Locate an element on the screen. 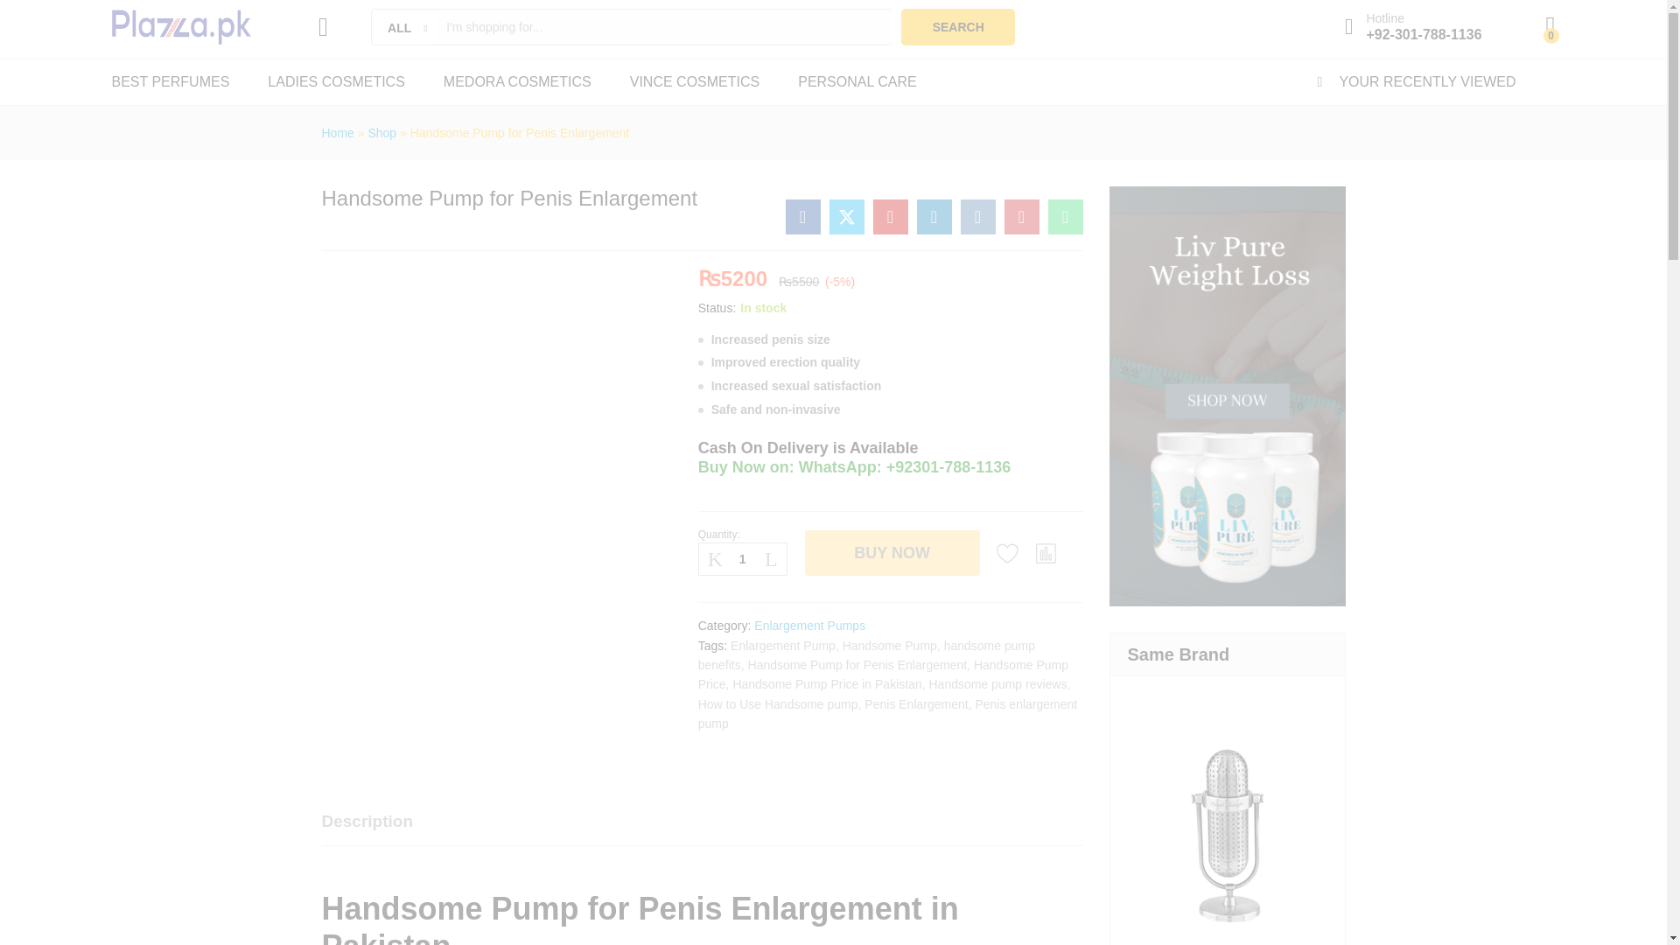 This screenshot has width=1680, height=945. Wishlist is located at coordinates (1008, 553).